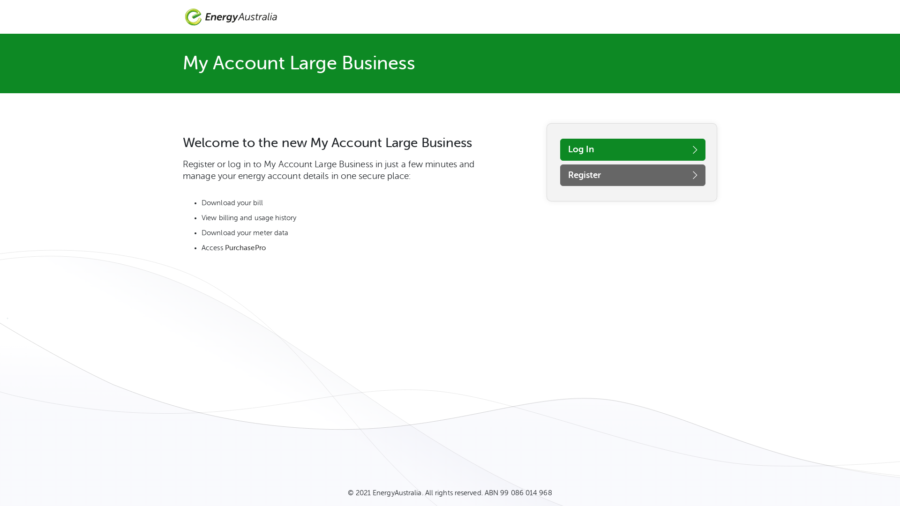 This screenshot has width=900, height=506. Describe the element at coordinates (246, 248) in the screenshot. I see `PurchasePro` at that location.